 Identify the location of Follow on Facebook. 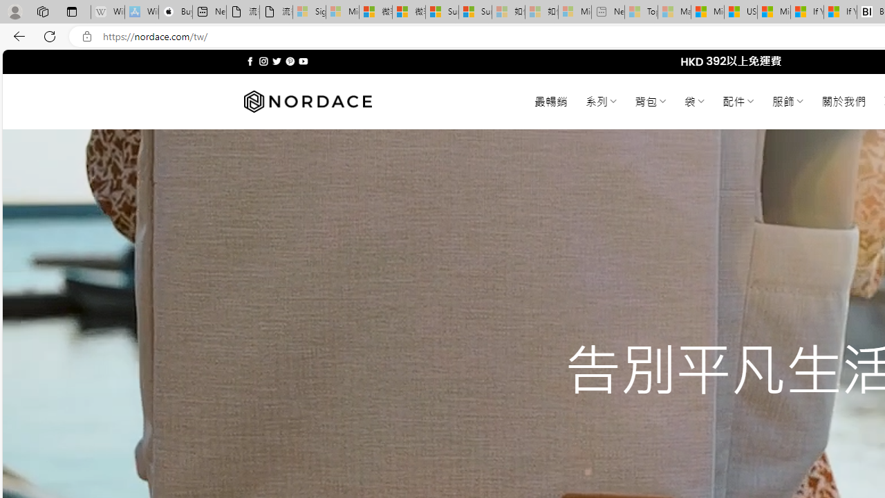
(250, 61).